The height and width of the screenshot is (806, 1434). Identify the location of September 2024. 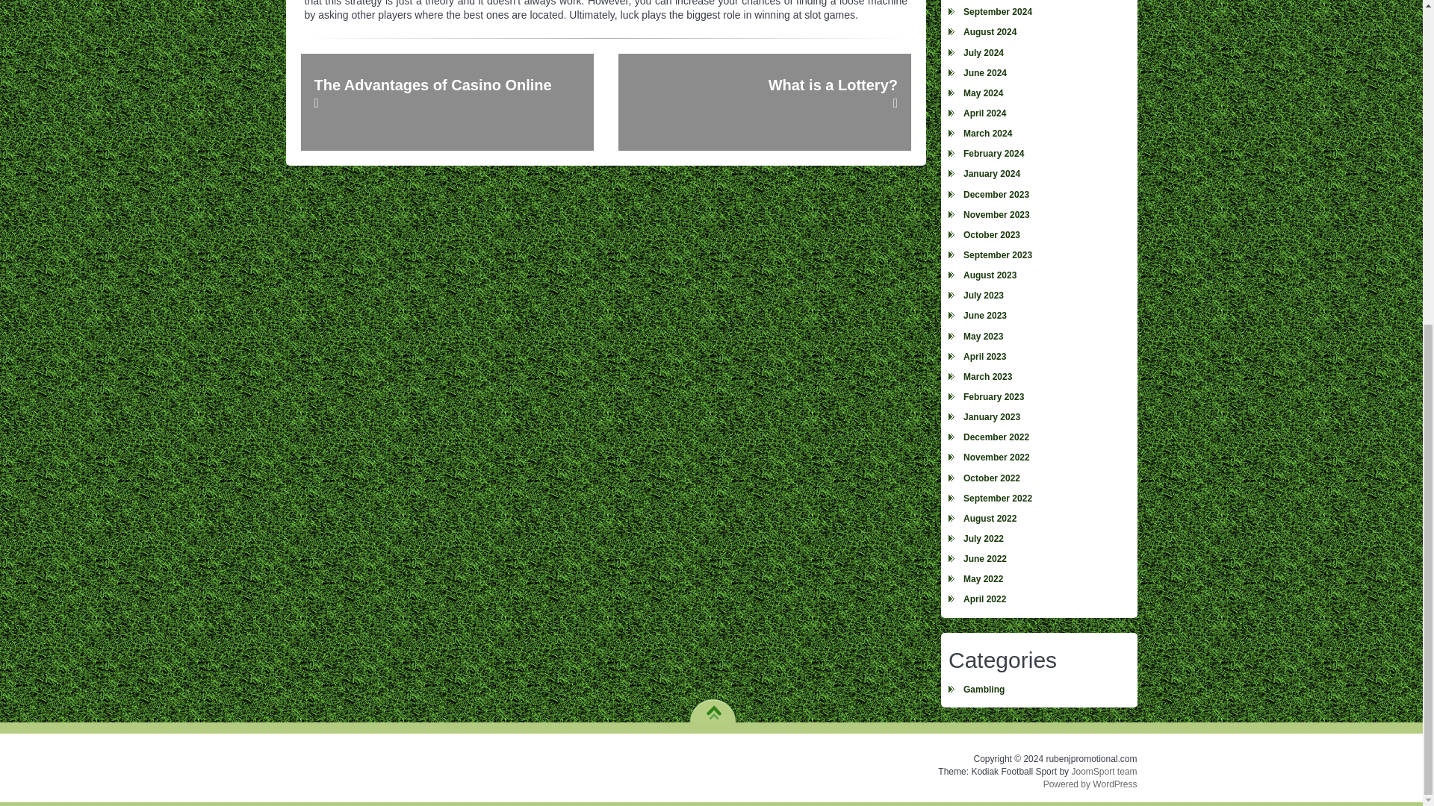
(1038, 12).